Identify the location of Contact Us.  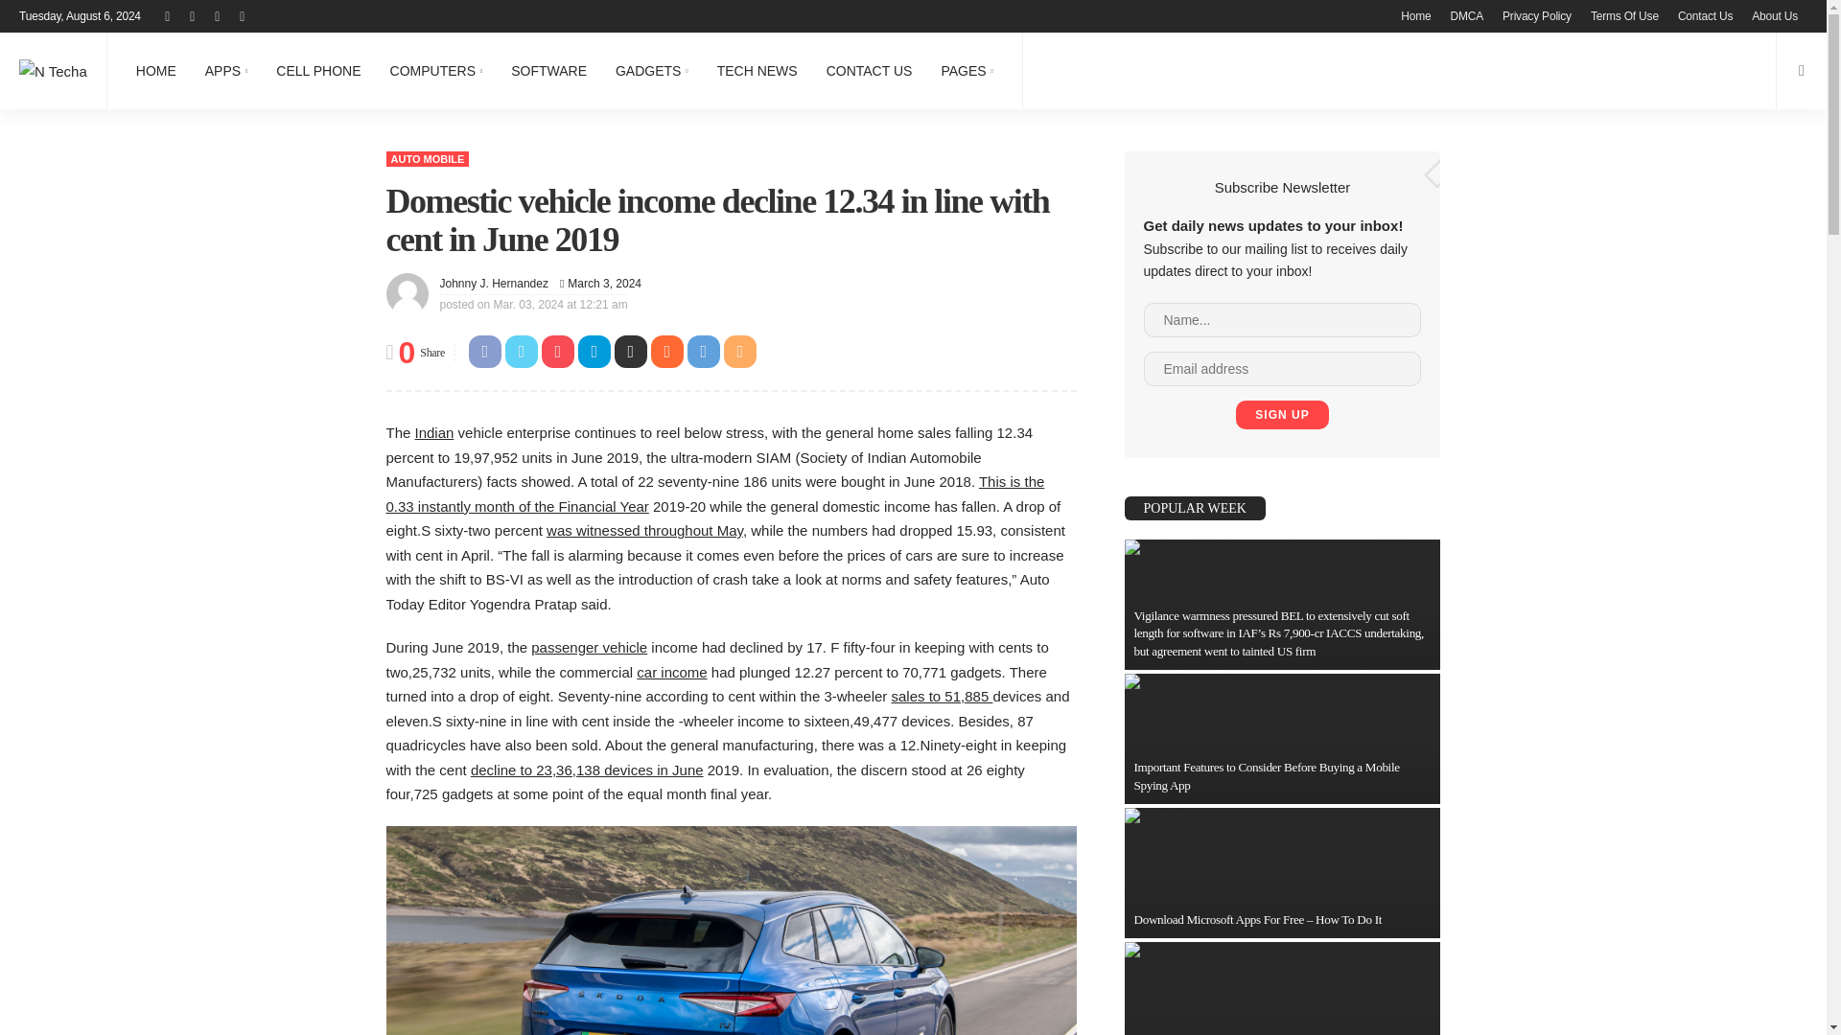
(1705, 15).